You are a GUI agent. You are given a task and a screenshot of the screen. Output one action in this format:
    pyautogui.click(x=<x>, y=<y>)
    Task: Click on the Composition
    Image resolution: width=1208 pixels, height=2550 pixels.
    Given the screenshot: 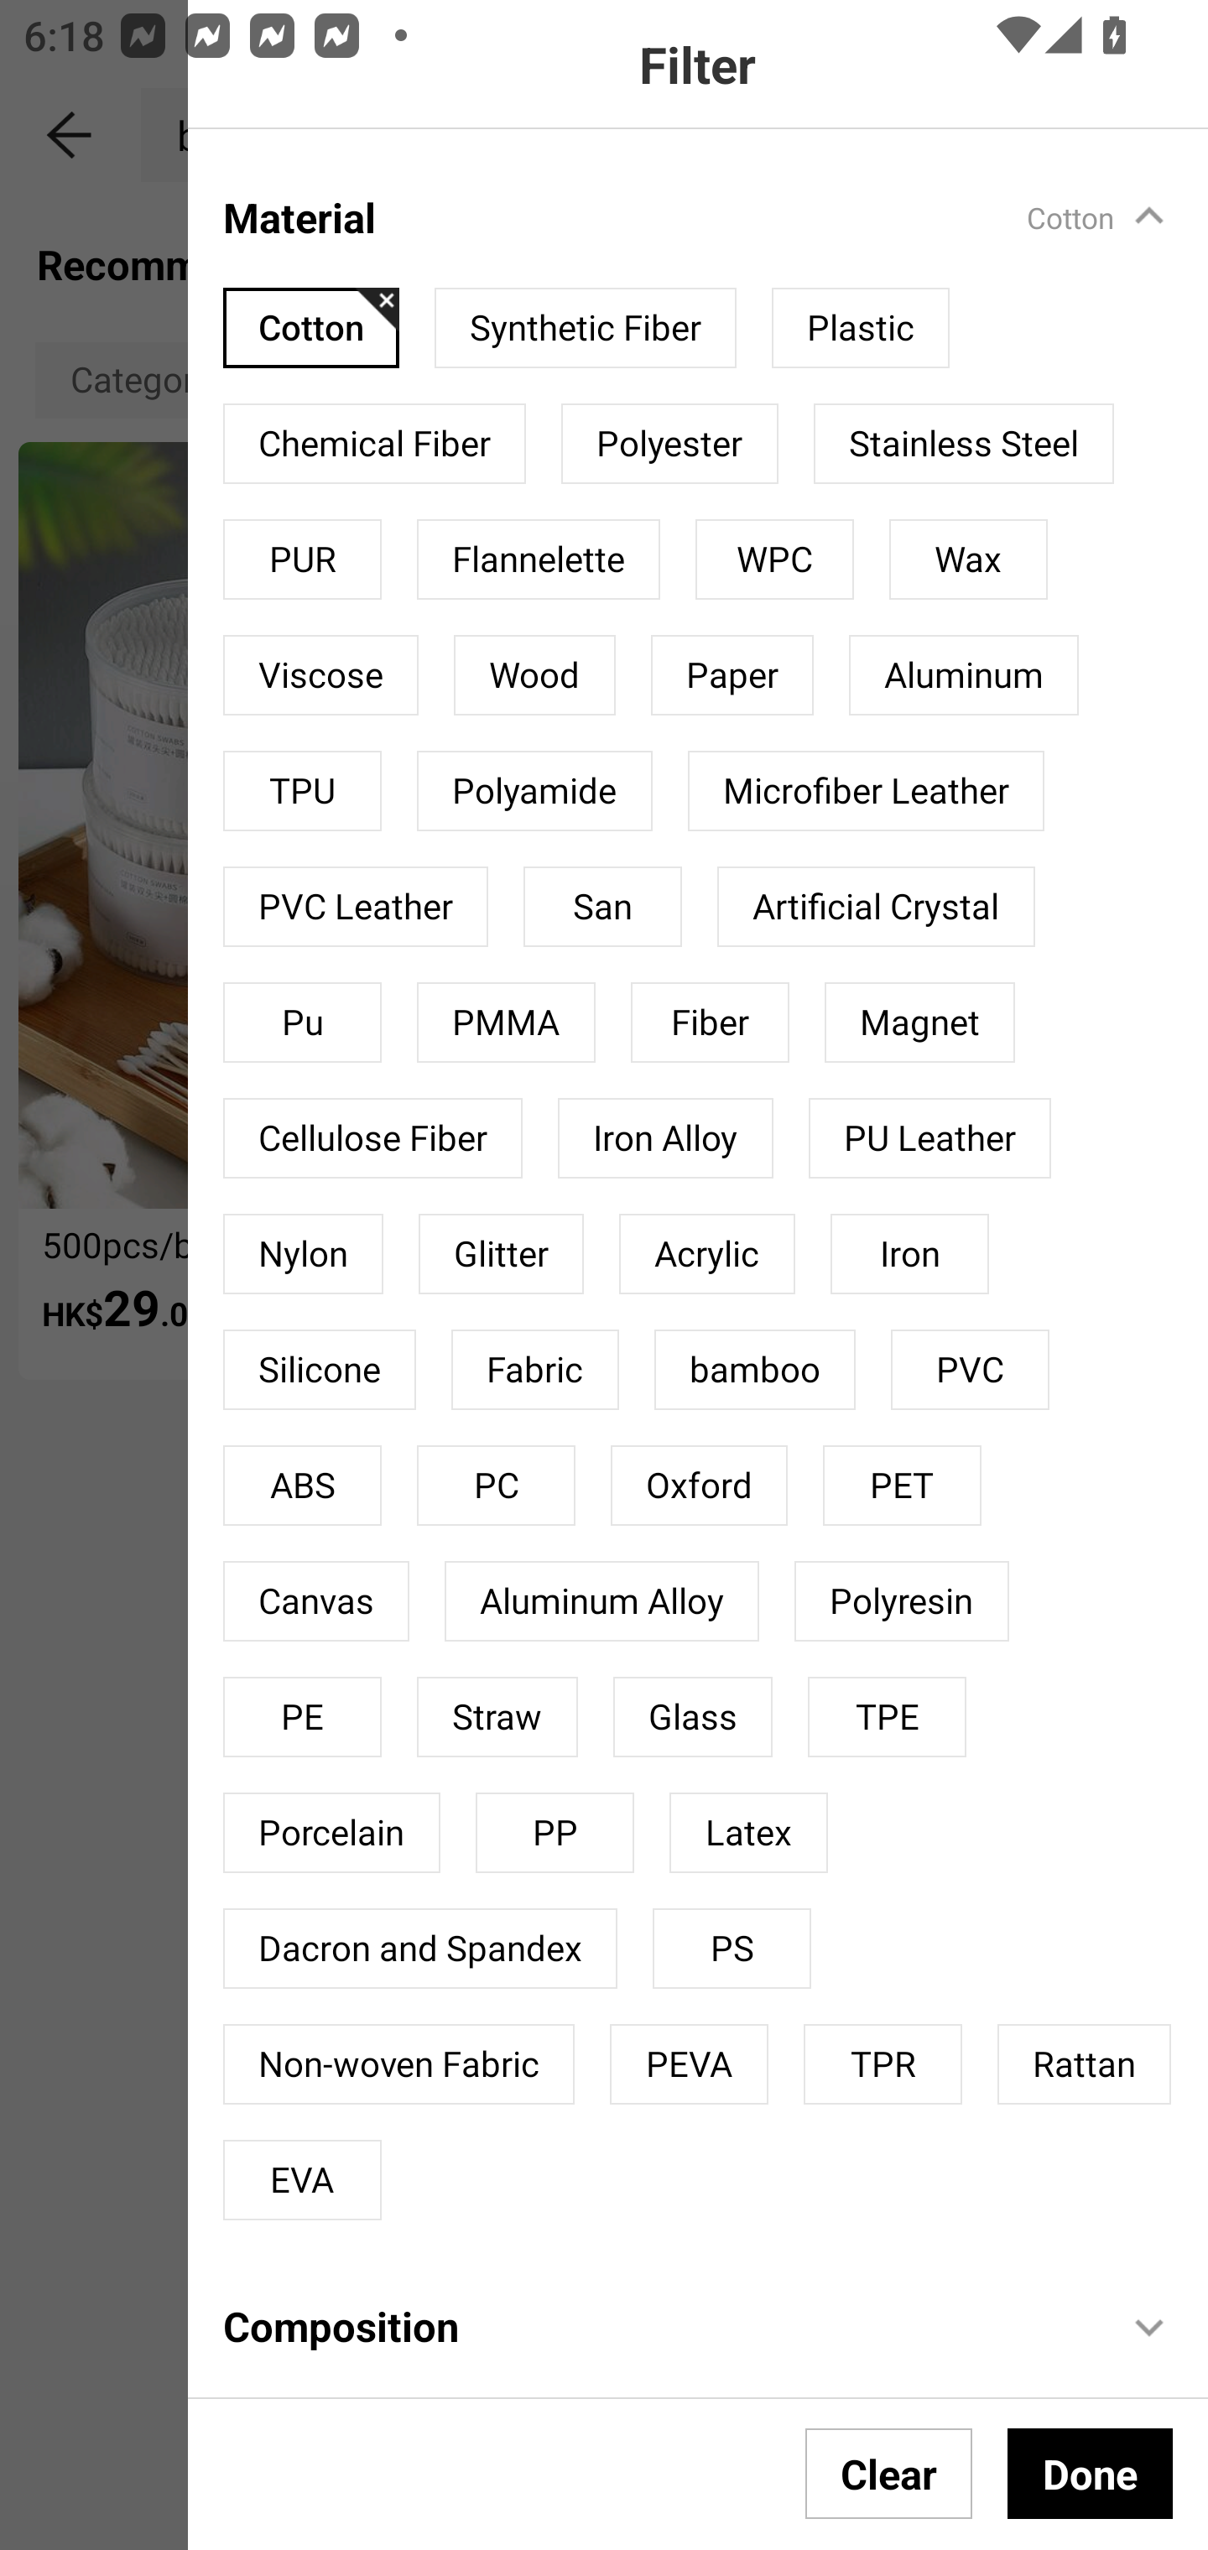 What is the action you would take?
    pyautogui.click(x=657, y=2325)
    